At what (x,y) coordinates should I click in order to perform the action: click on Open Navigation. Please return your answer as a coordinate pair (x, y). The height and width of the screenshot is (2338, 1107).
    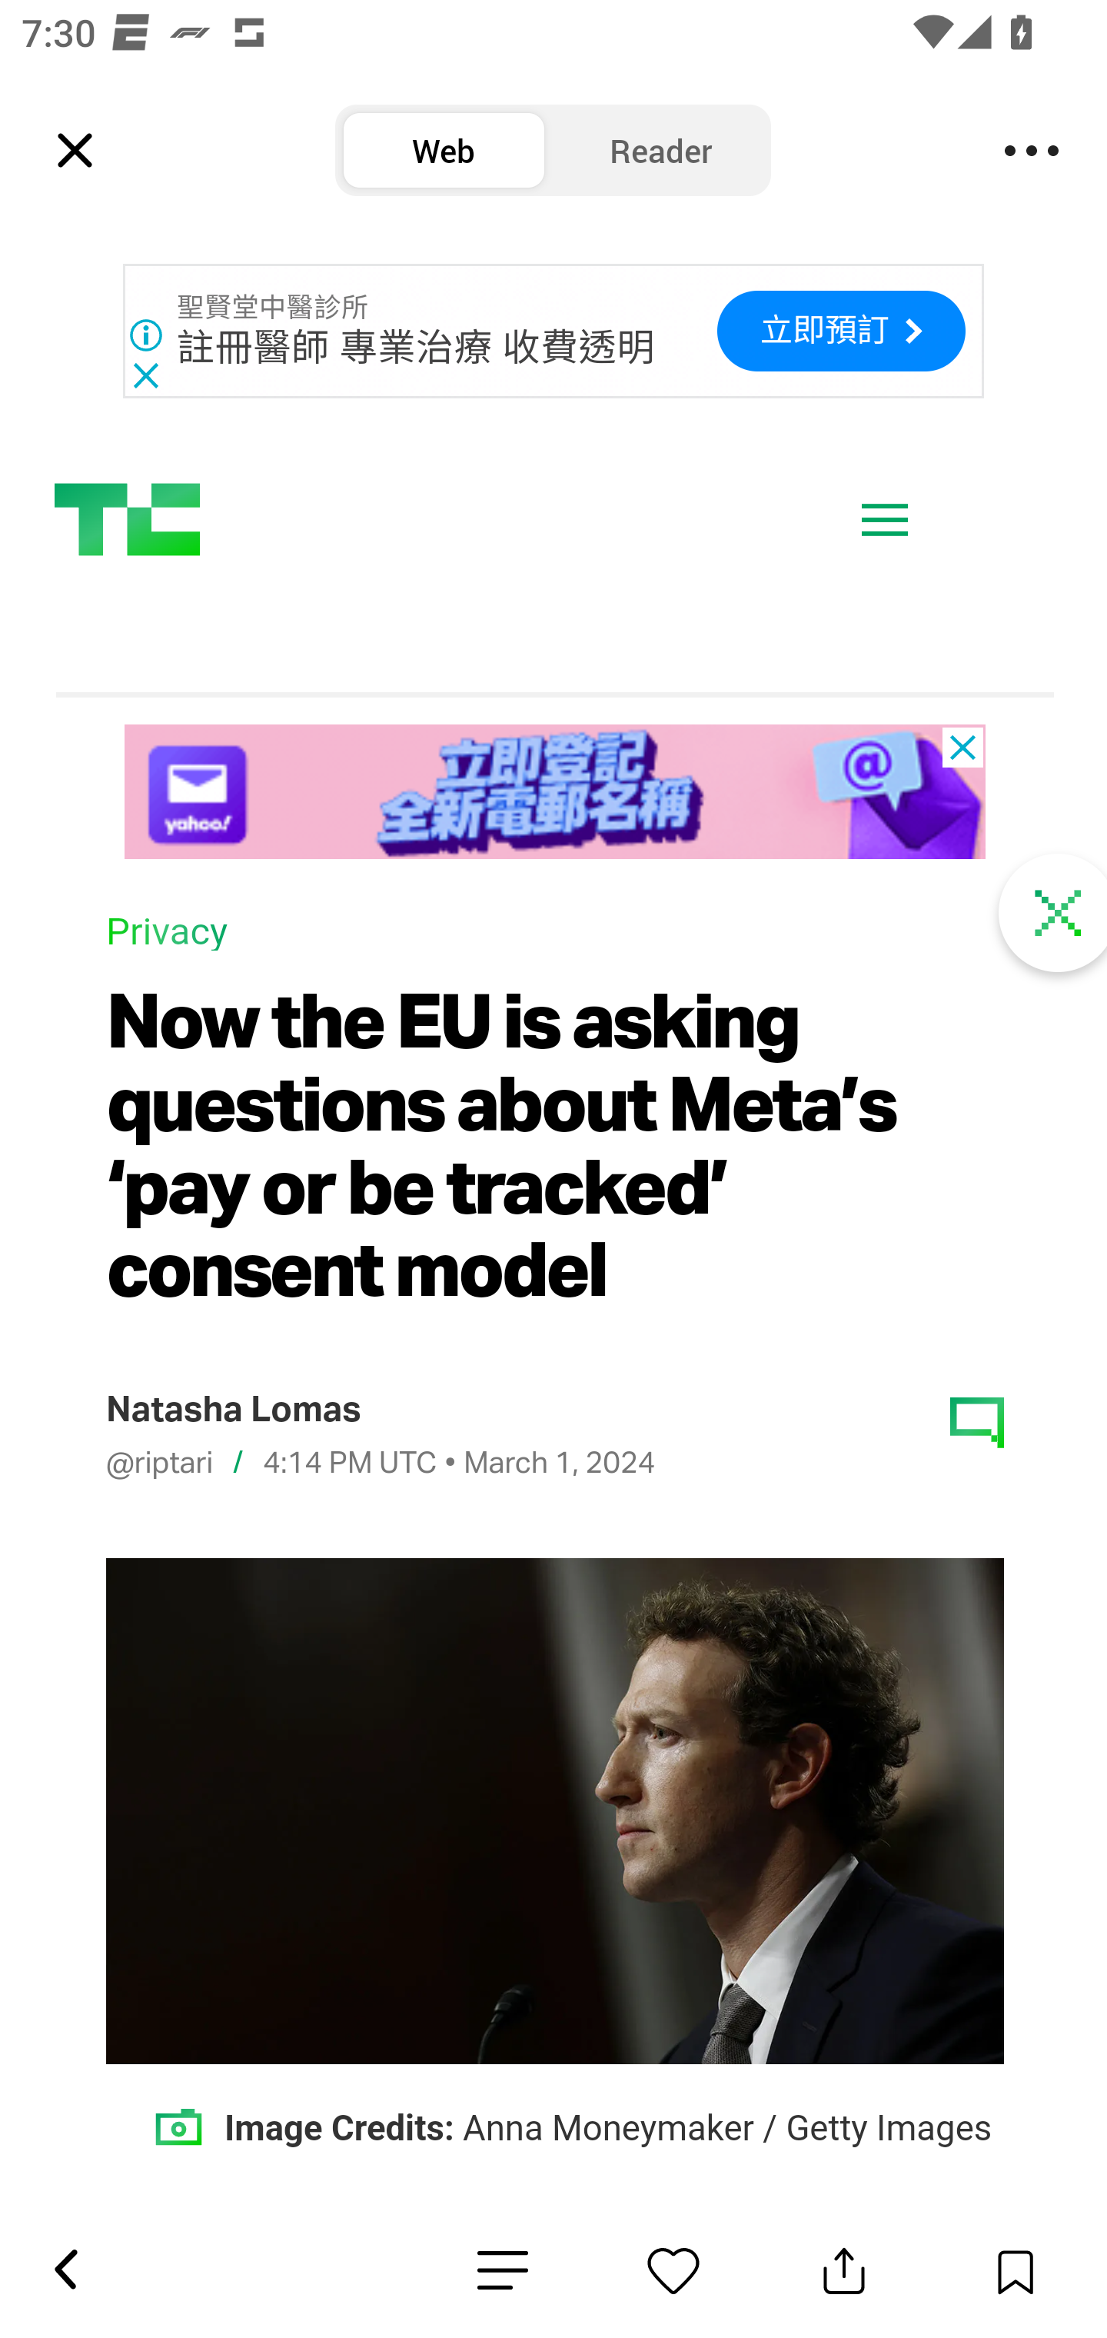
    Looking at the image, I should click on (886, 522).